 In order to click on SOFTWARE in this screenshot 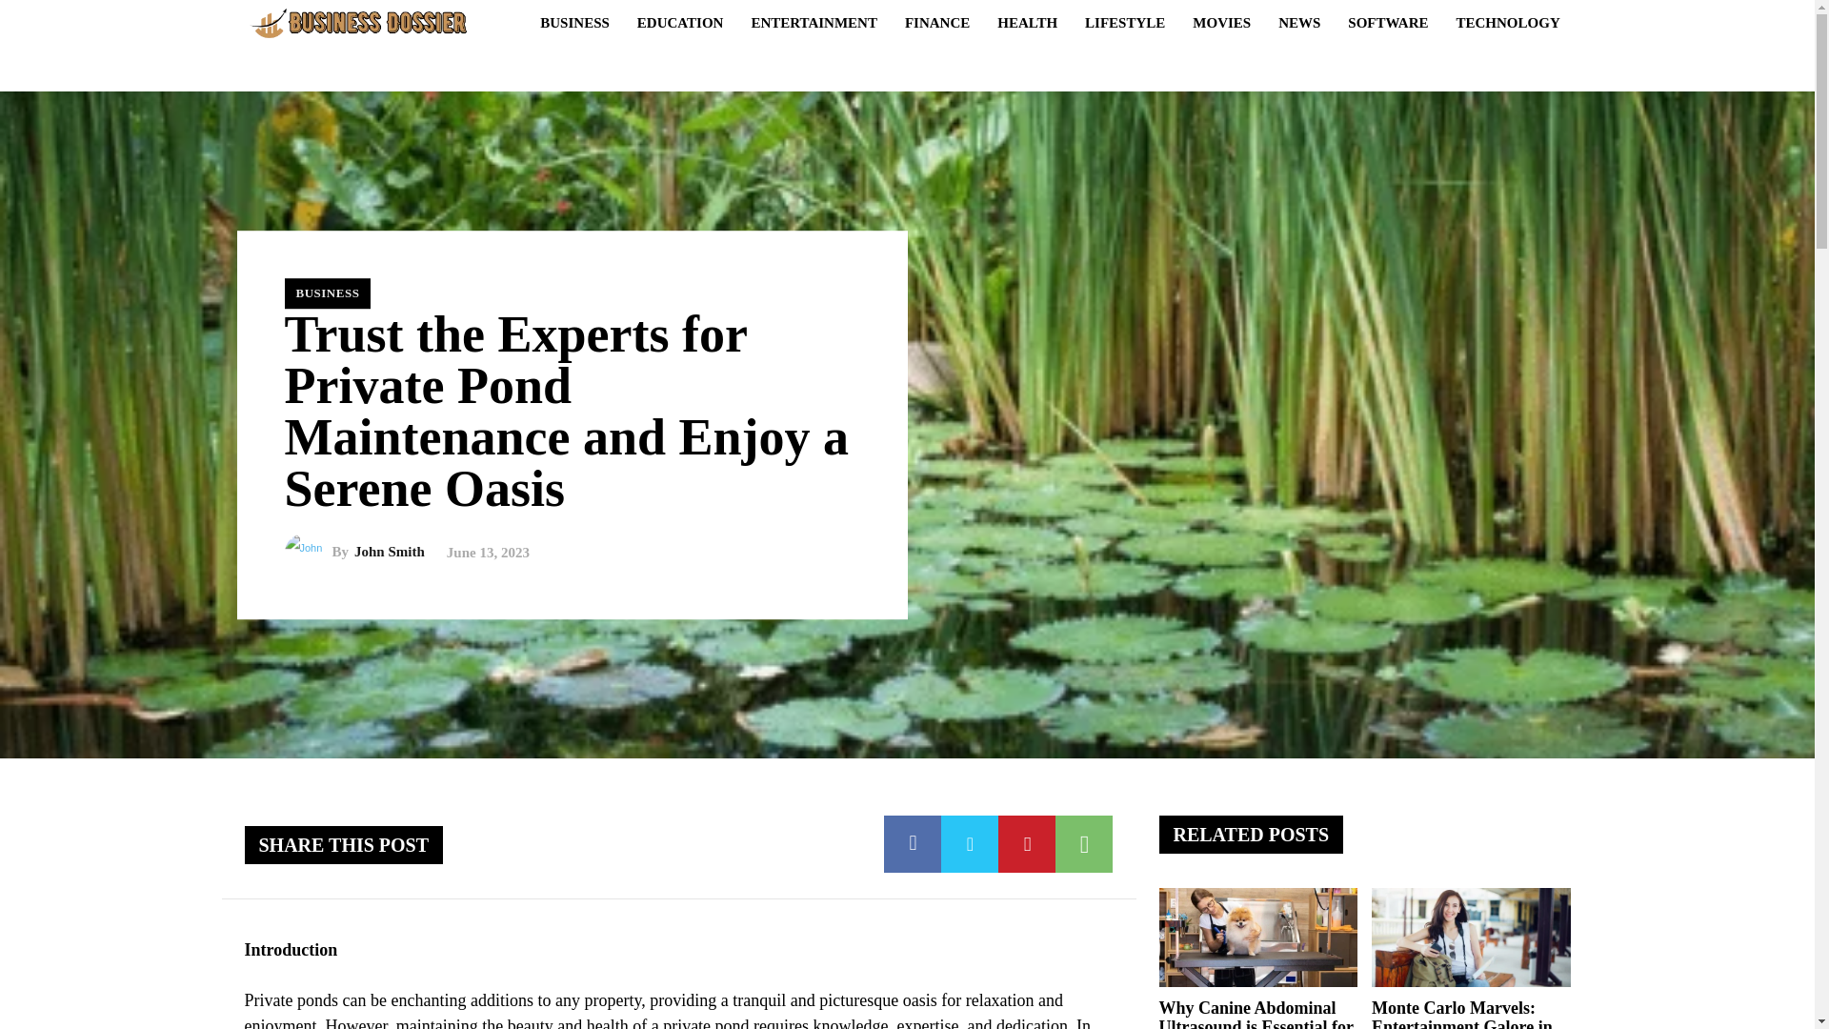, I will do `click(1388, 22)`.